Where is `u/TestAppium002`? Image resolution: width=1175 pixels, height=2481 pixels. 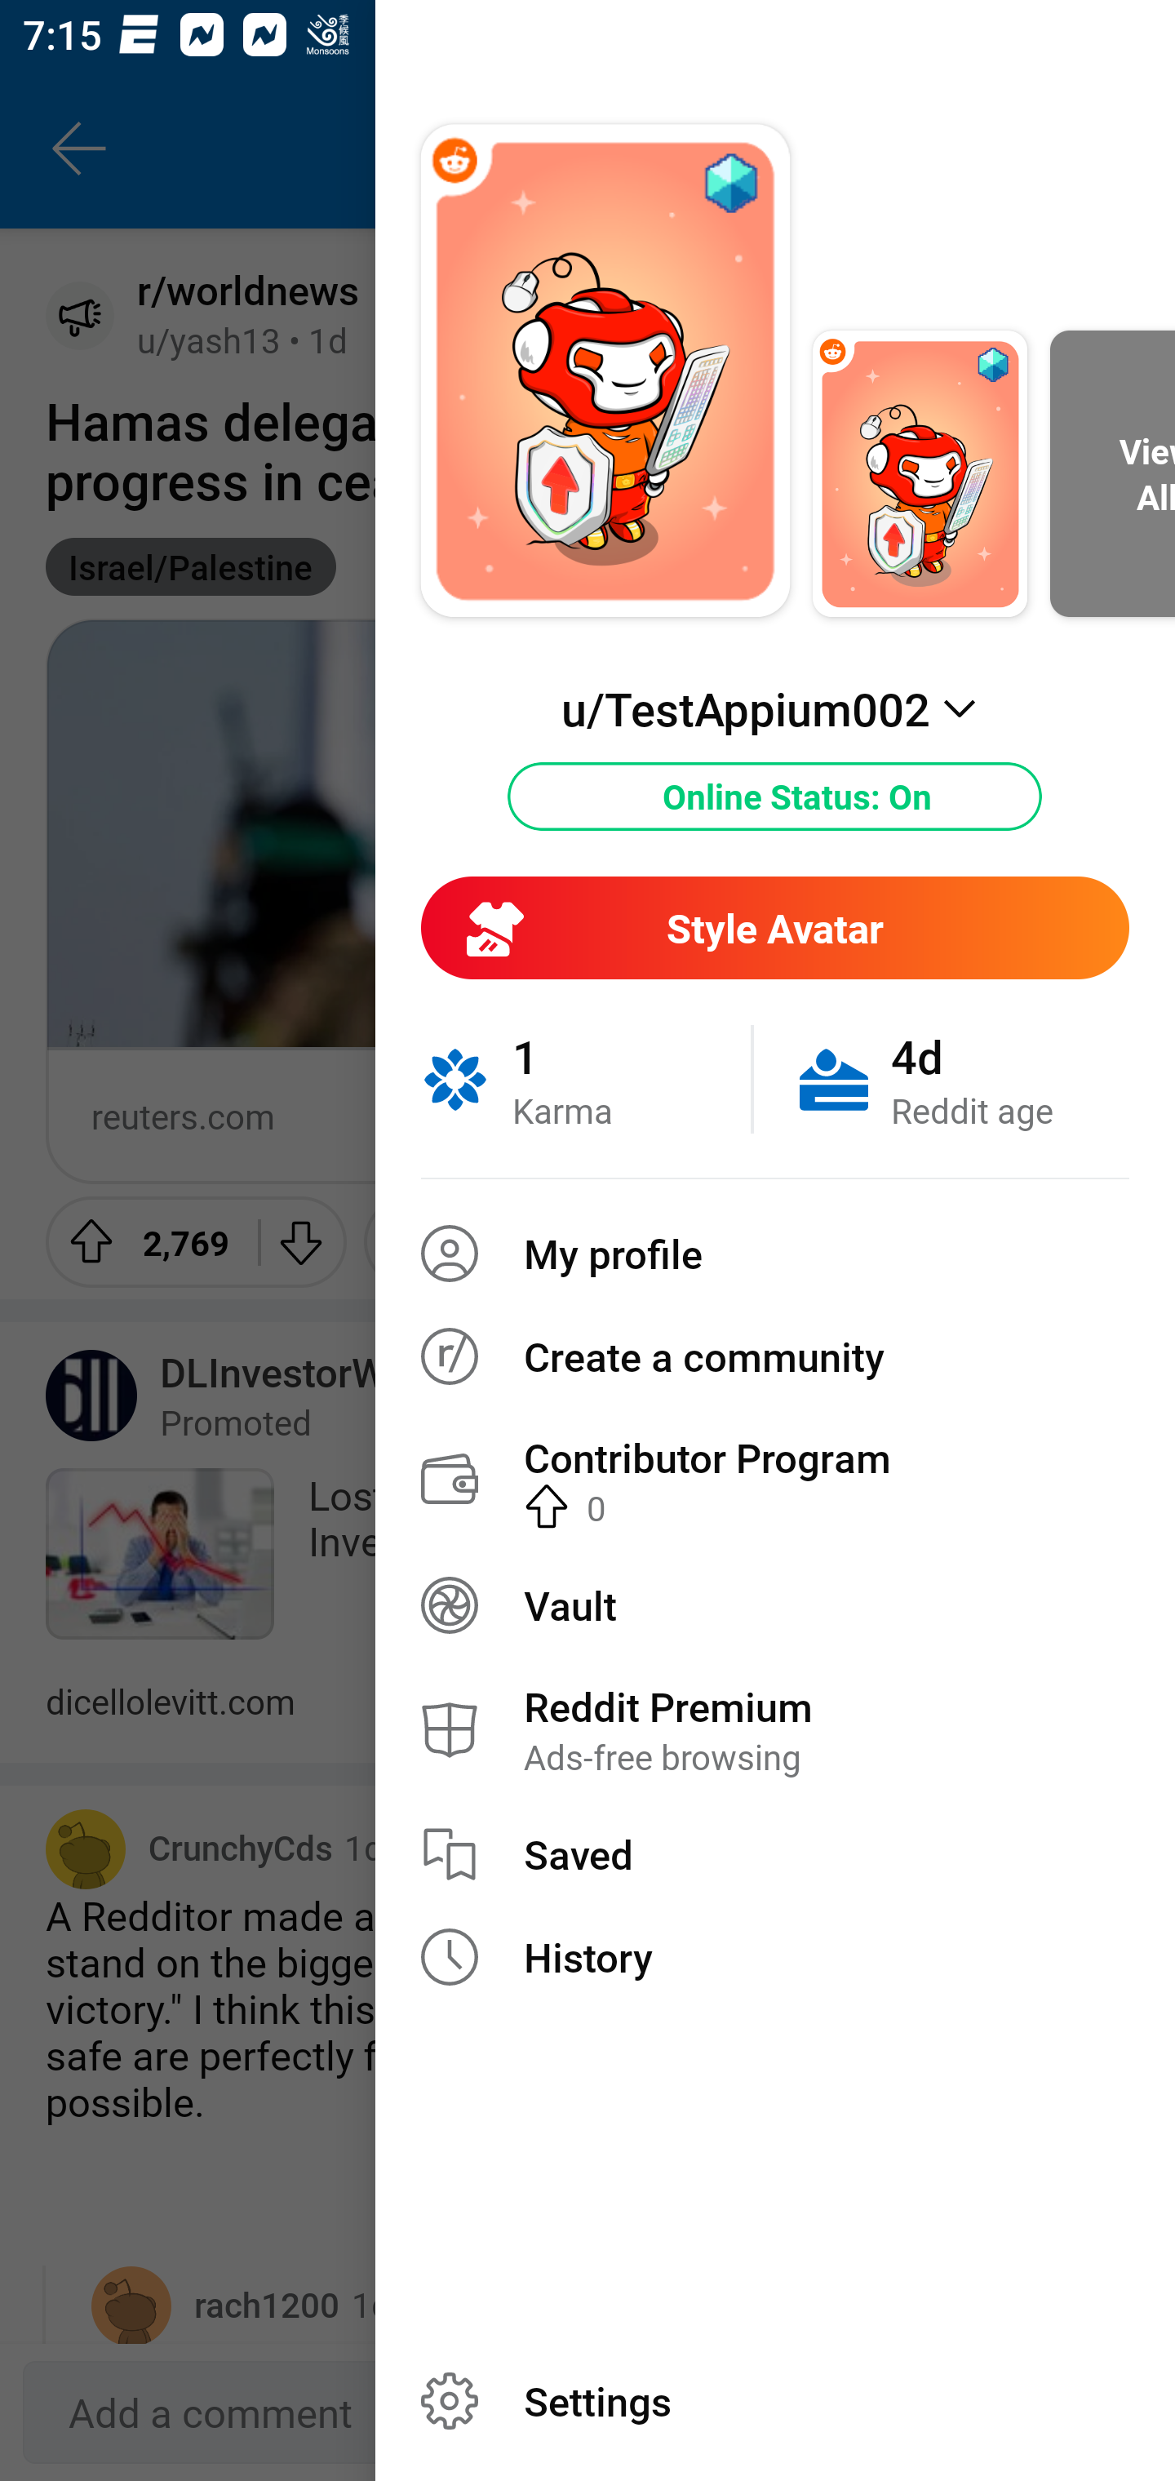
u/TestAppium002 is located at coordinates (774, 708).